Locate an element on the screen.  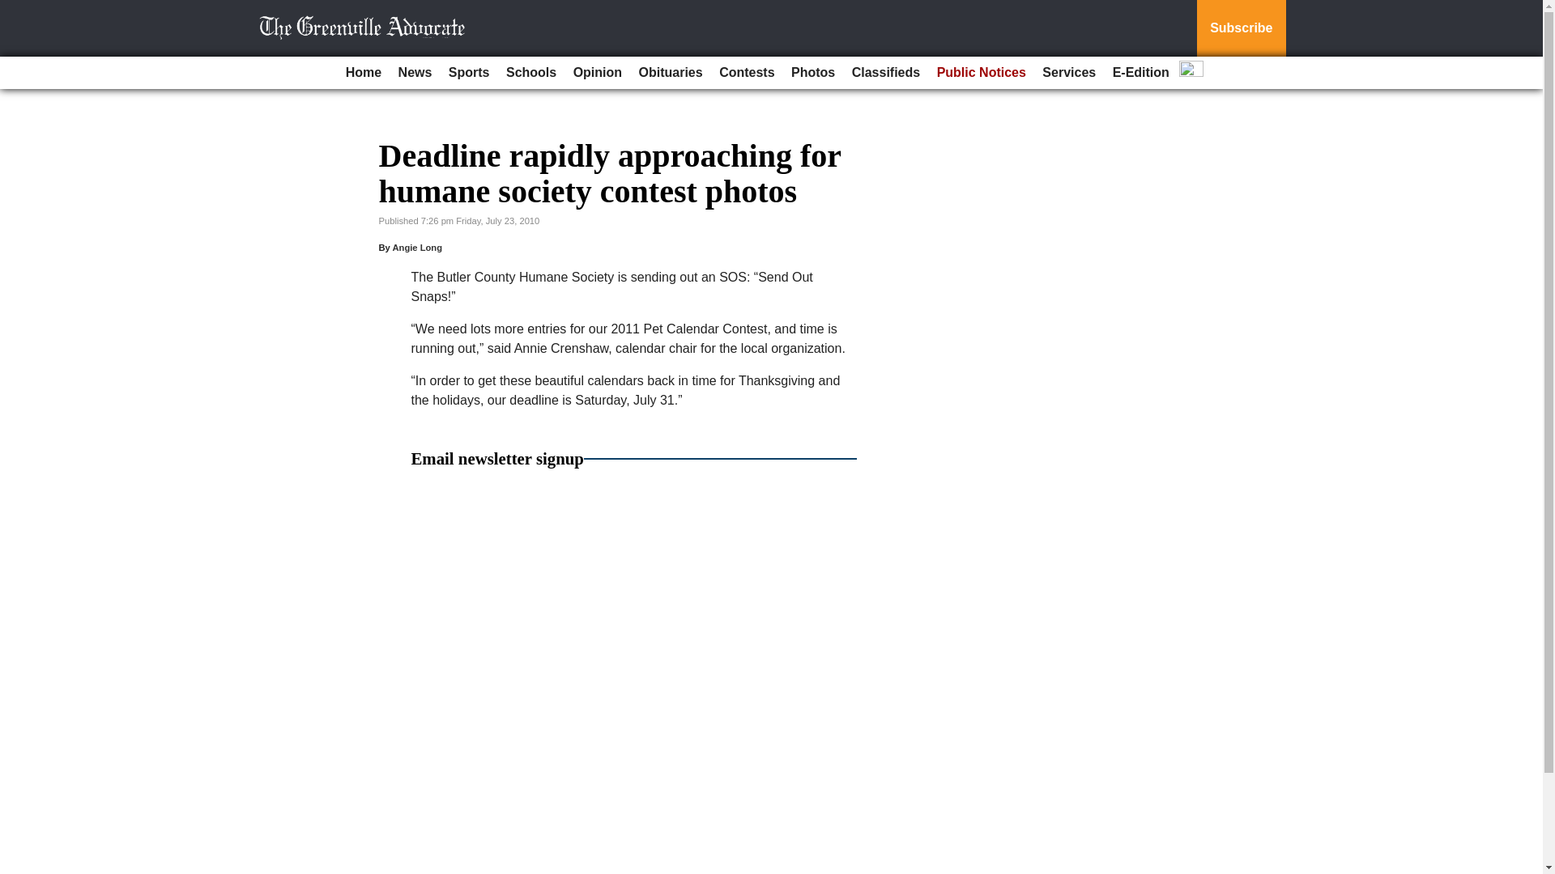
Photos is located at coordinates (813, 73).